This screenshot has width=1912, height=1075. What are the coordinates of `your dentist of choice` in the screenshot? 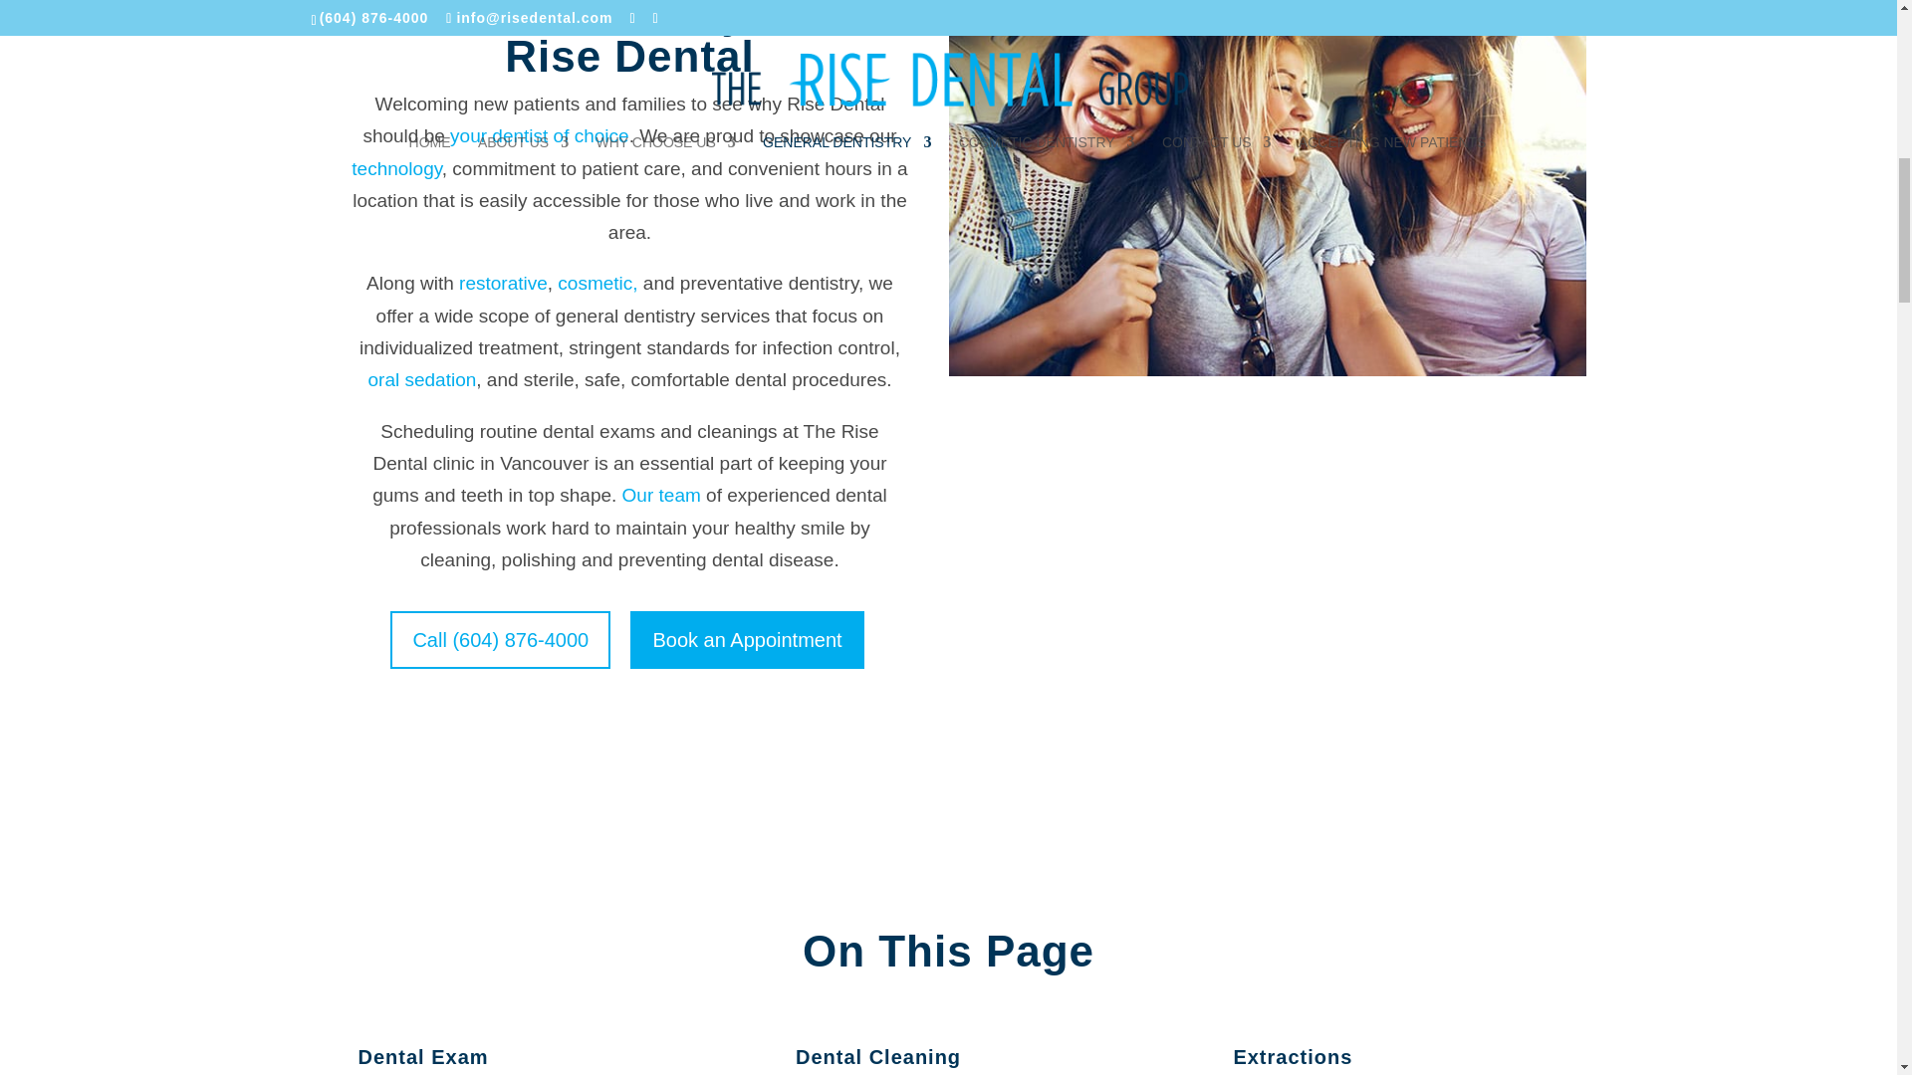 It's located at (539, 135).